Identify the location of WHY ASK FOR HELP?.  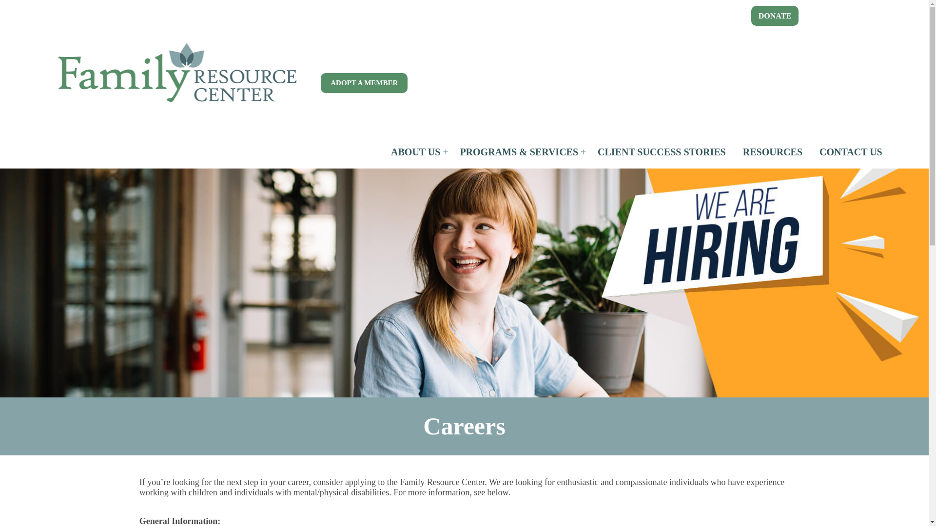
(92, 14).